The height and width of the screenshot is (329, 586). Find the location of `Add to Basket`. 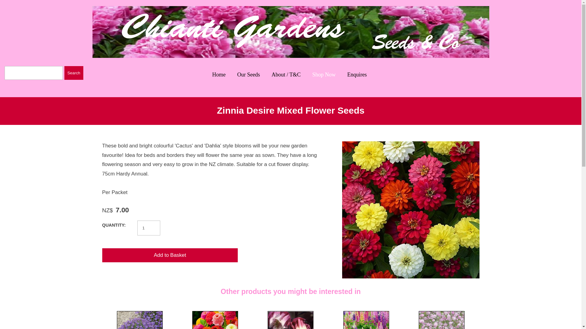

Add to Basket is located at coordinates (170, 255).